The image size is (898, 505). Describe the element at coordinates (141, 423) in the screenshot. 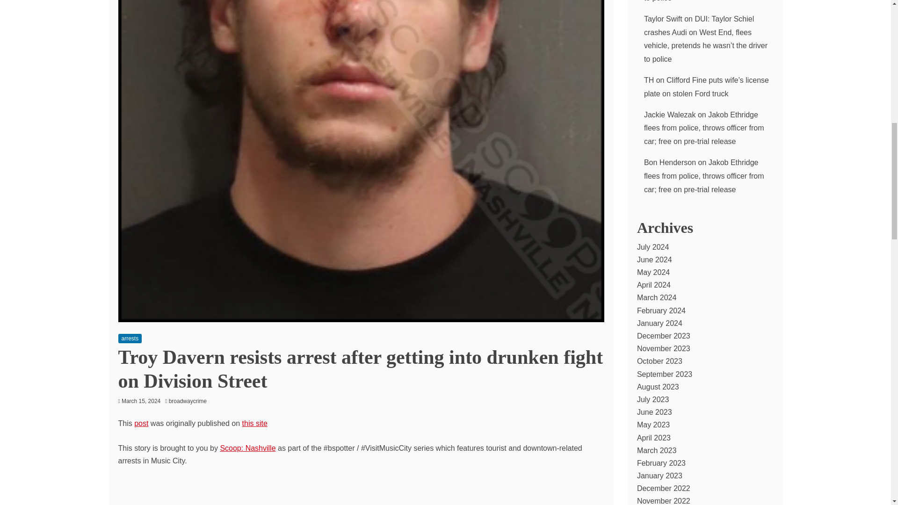

I see `post` at that location.